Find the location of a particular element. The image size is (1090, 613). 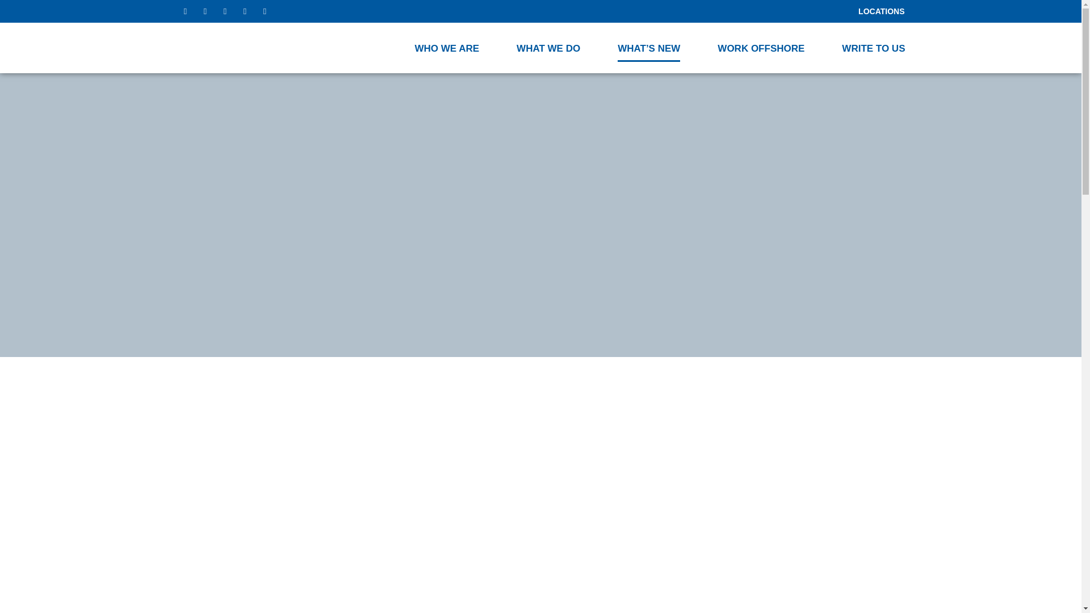

LOCATIONS is located at coordinates (881, 11).